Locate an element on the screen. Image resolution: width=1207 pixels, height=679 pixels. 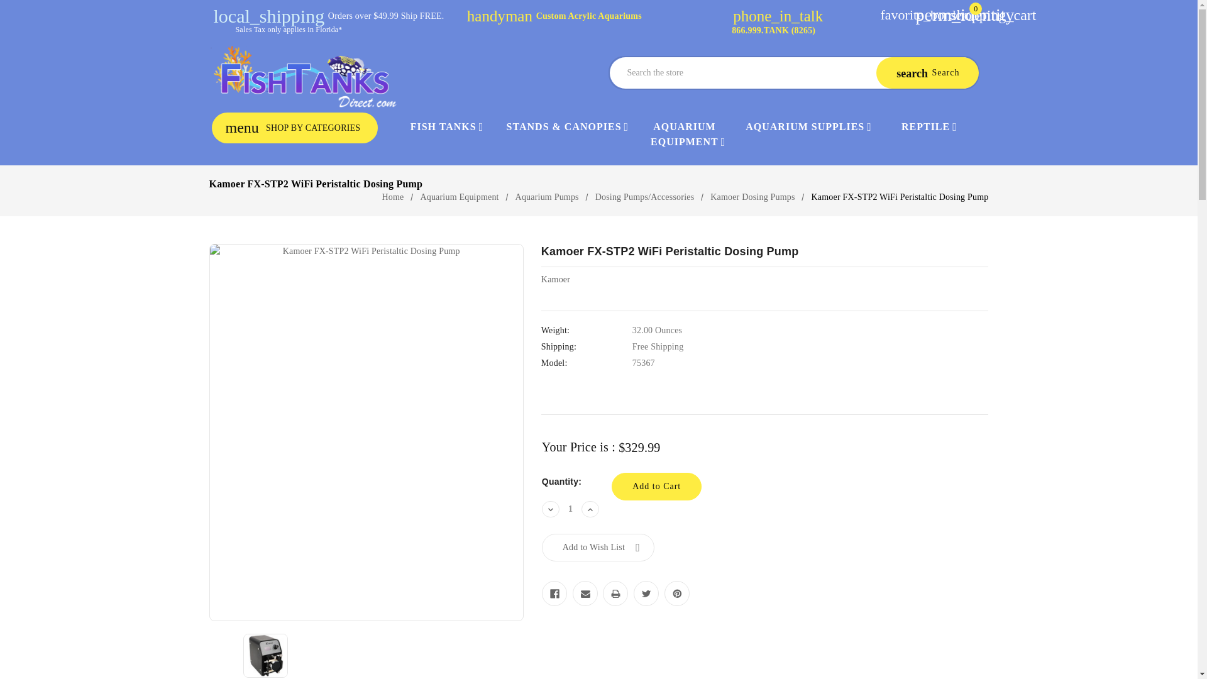
Add to Cart is located at coordinates (656, 486).